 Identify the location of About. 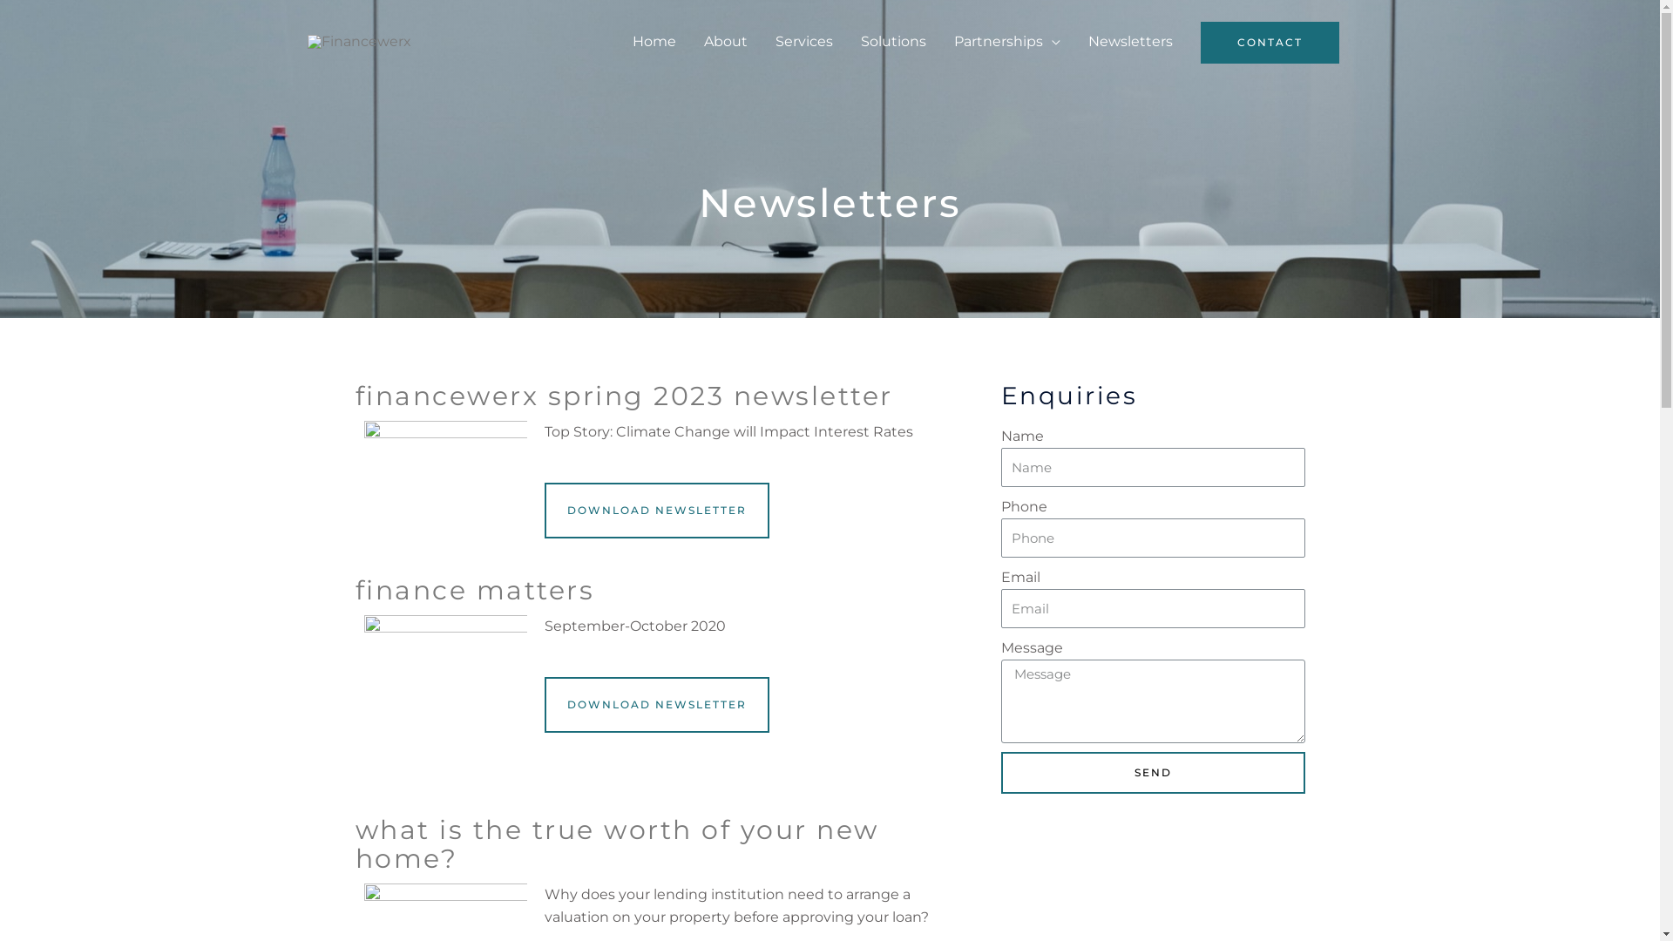
(726, 42).